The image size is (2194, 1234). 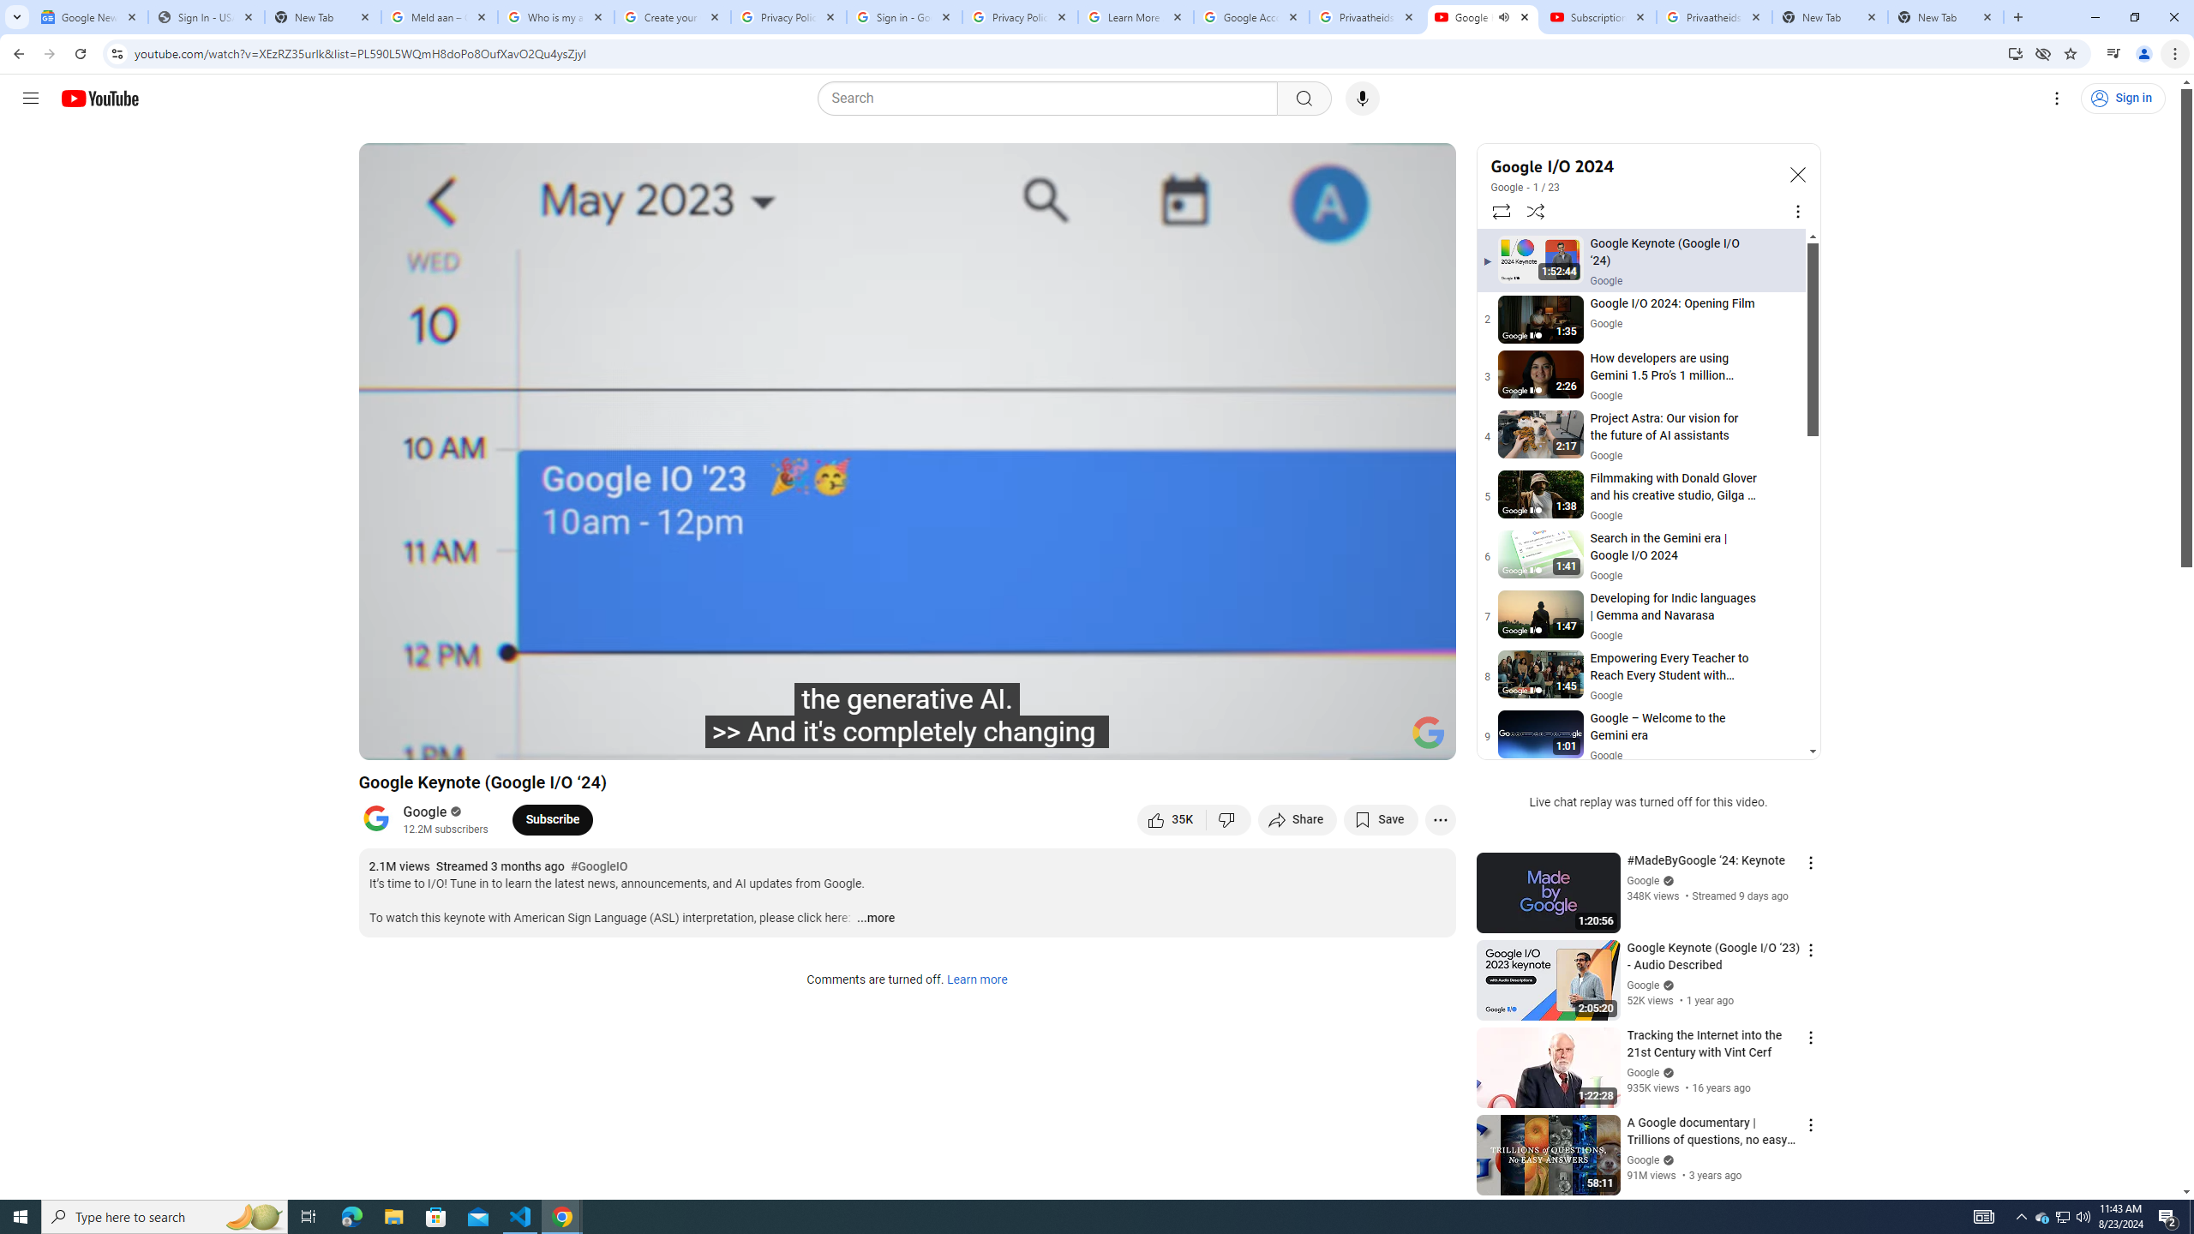 I want to click on Google News, so click(x=89, y=17).